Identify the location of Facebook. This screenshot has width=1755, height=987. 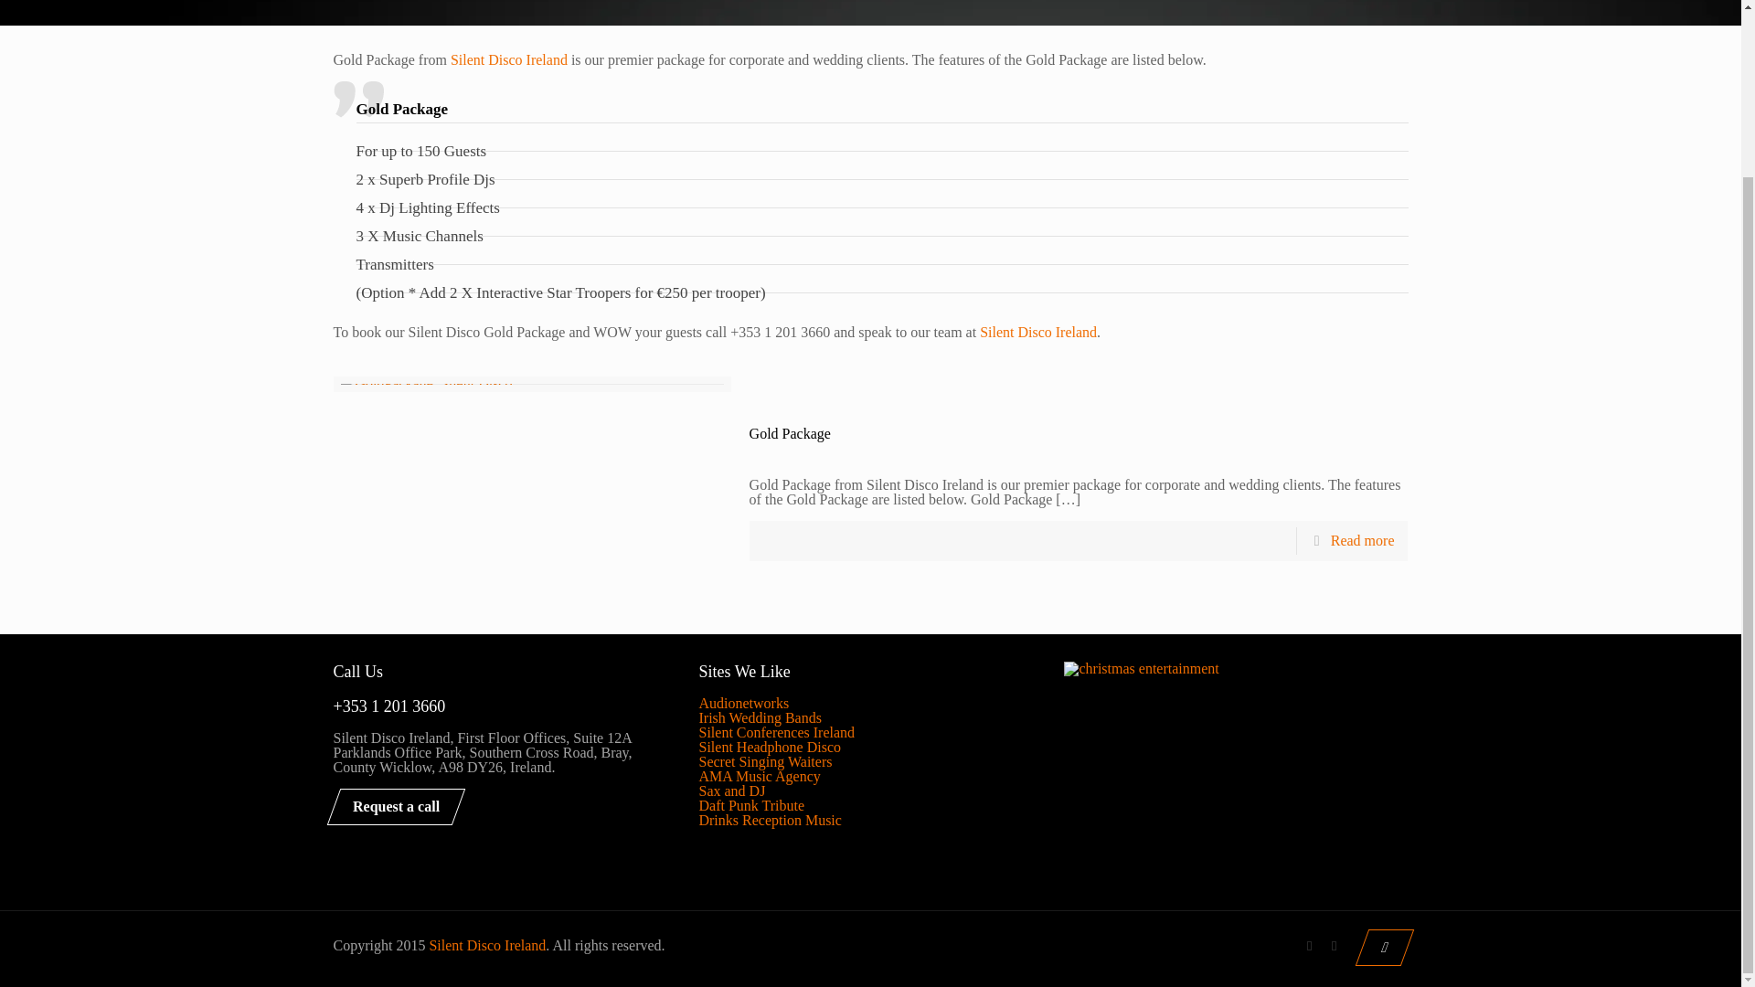
(1309, 946).